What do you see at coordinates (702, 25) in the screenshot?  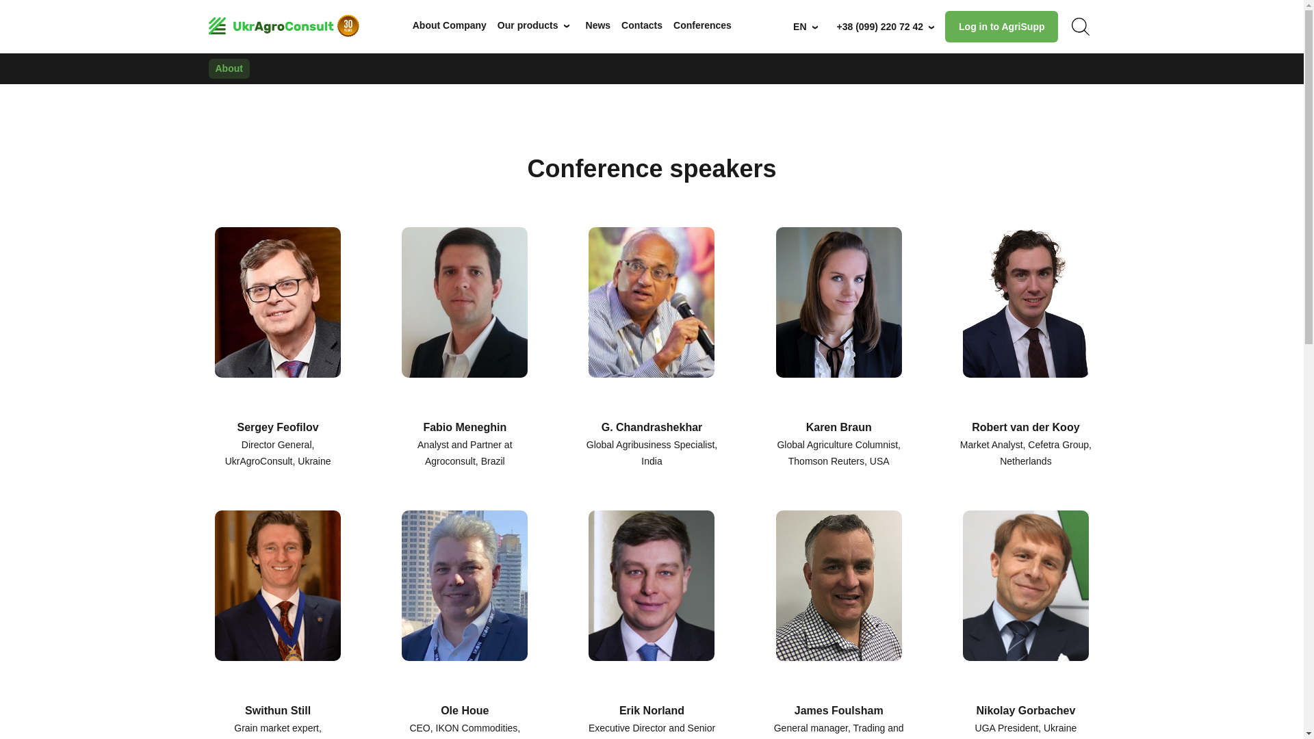 I see `Conferences` at bounding box center [702, 25].